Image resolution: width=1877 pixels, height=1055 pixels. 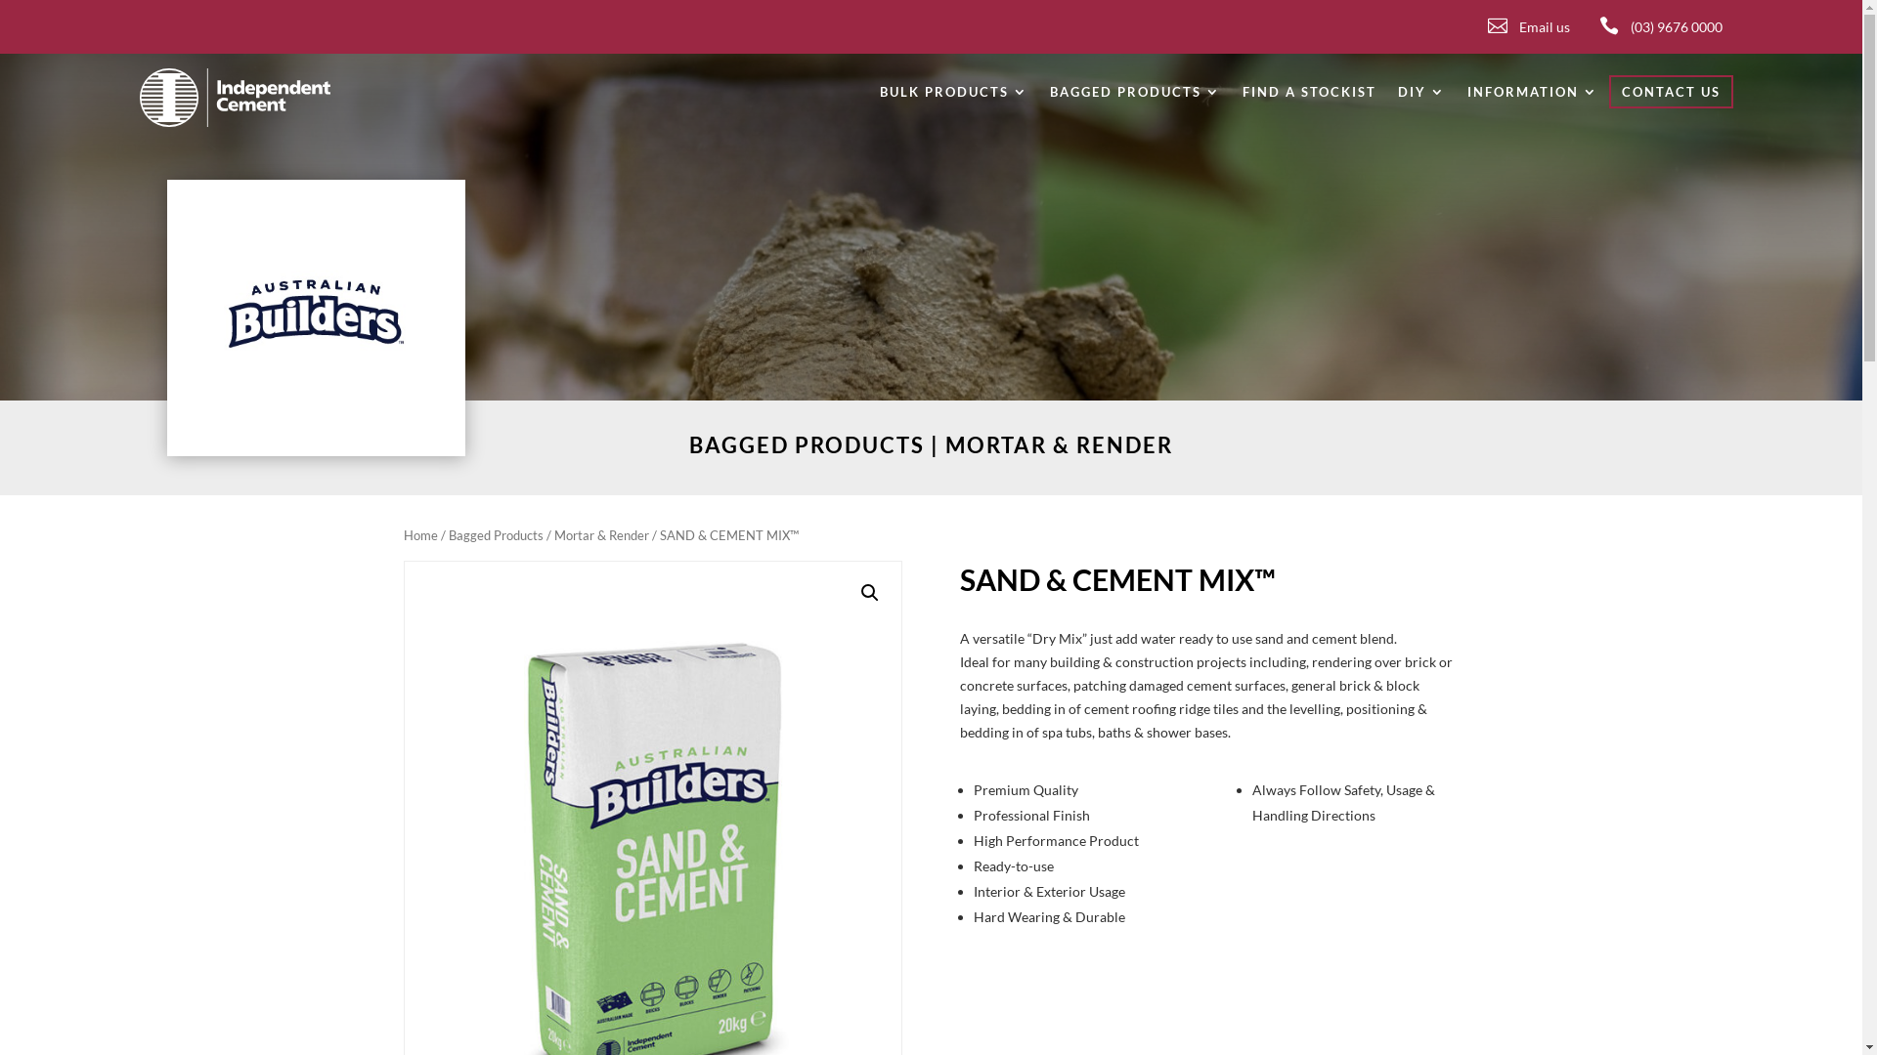 I want to click on INFORMATION, so click(x=1533, y=102).